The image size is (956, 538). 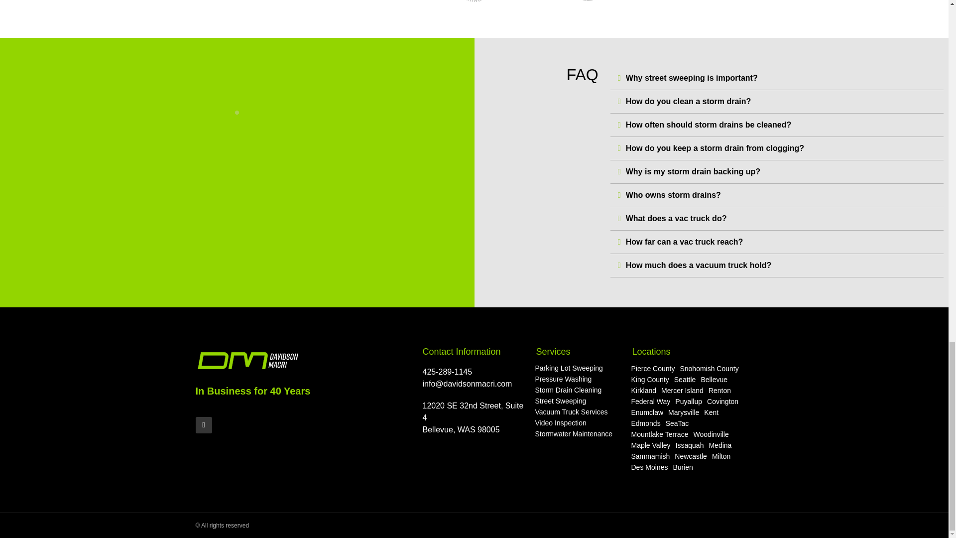 What do you see at coordinates (692, 78) in the screenshot?
I see `Why street sweeping is important?` at bounding box center [692, 78].